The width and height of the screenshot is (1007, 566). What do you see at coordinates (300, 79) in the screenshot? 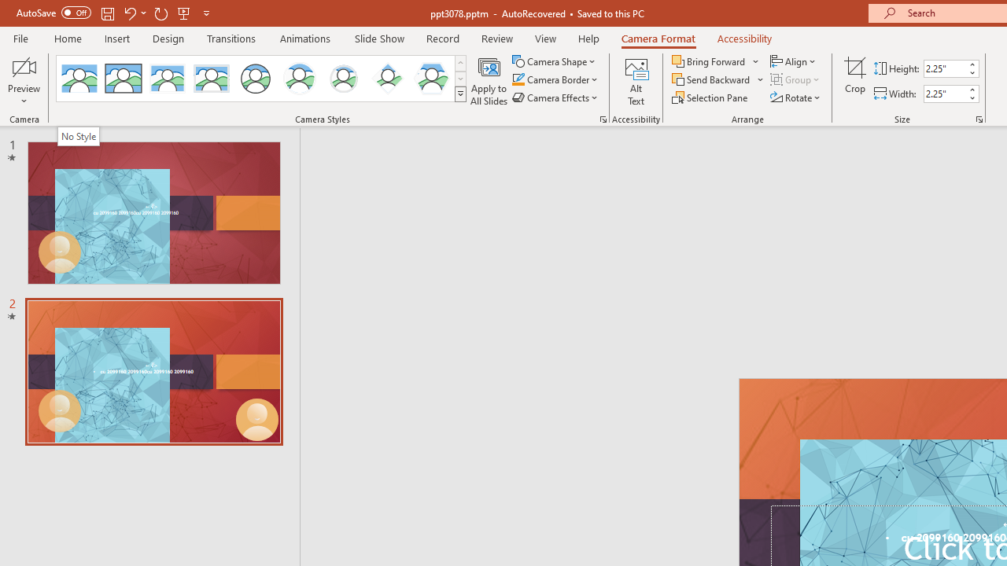
I see `Center Shadow Circle` at bounding box center [300, 79].